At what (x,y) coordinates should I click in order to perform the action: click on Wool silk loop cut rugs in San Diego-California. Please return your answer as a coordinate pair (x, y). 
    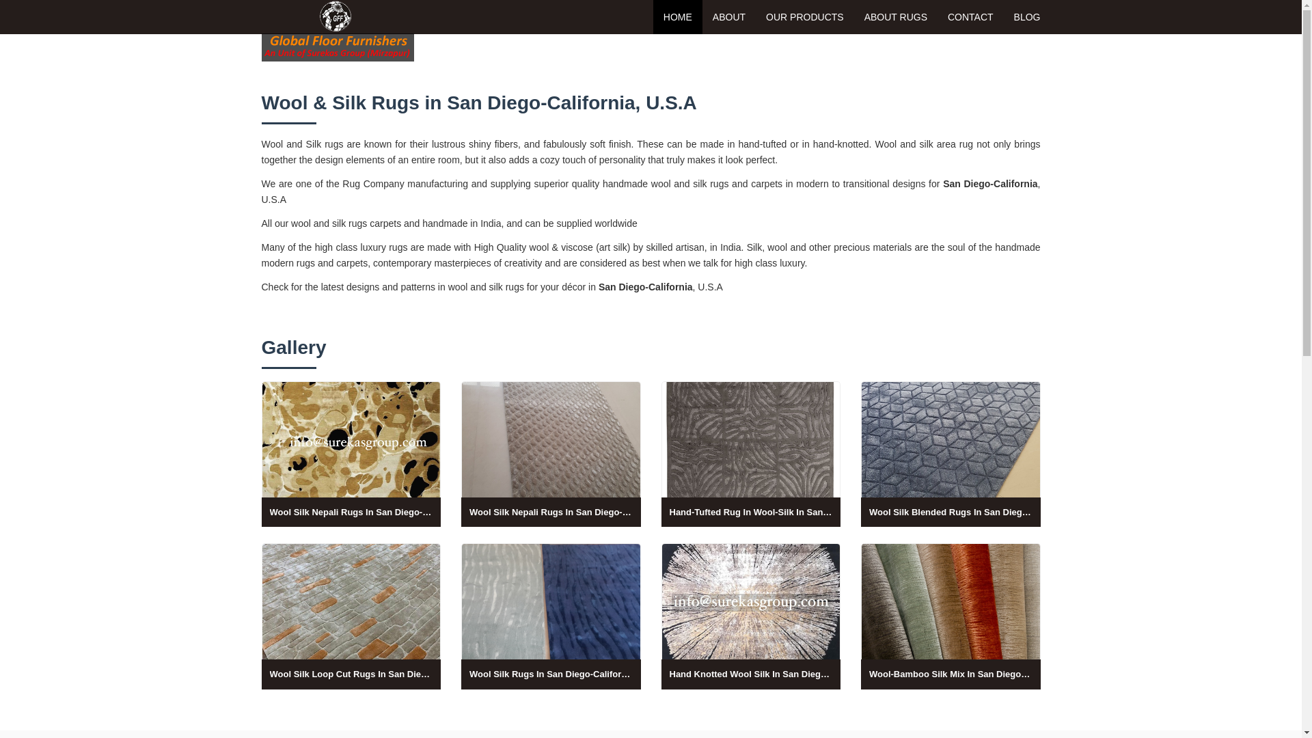
    Looking at the image, I should click on (351, 616).